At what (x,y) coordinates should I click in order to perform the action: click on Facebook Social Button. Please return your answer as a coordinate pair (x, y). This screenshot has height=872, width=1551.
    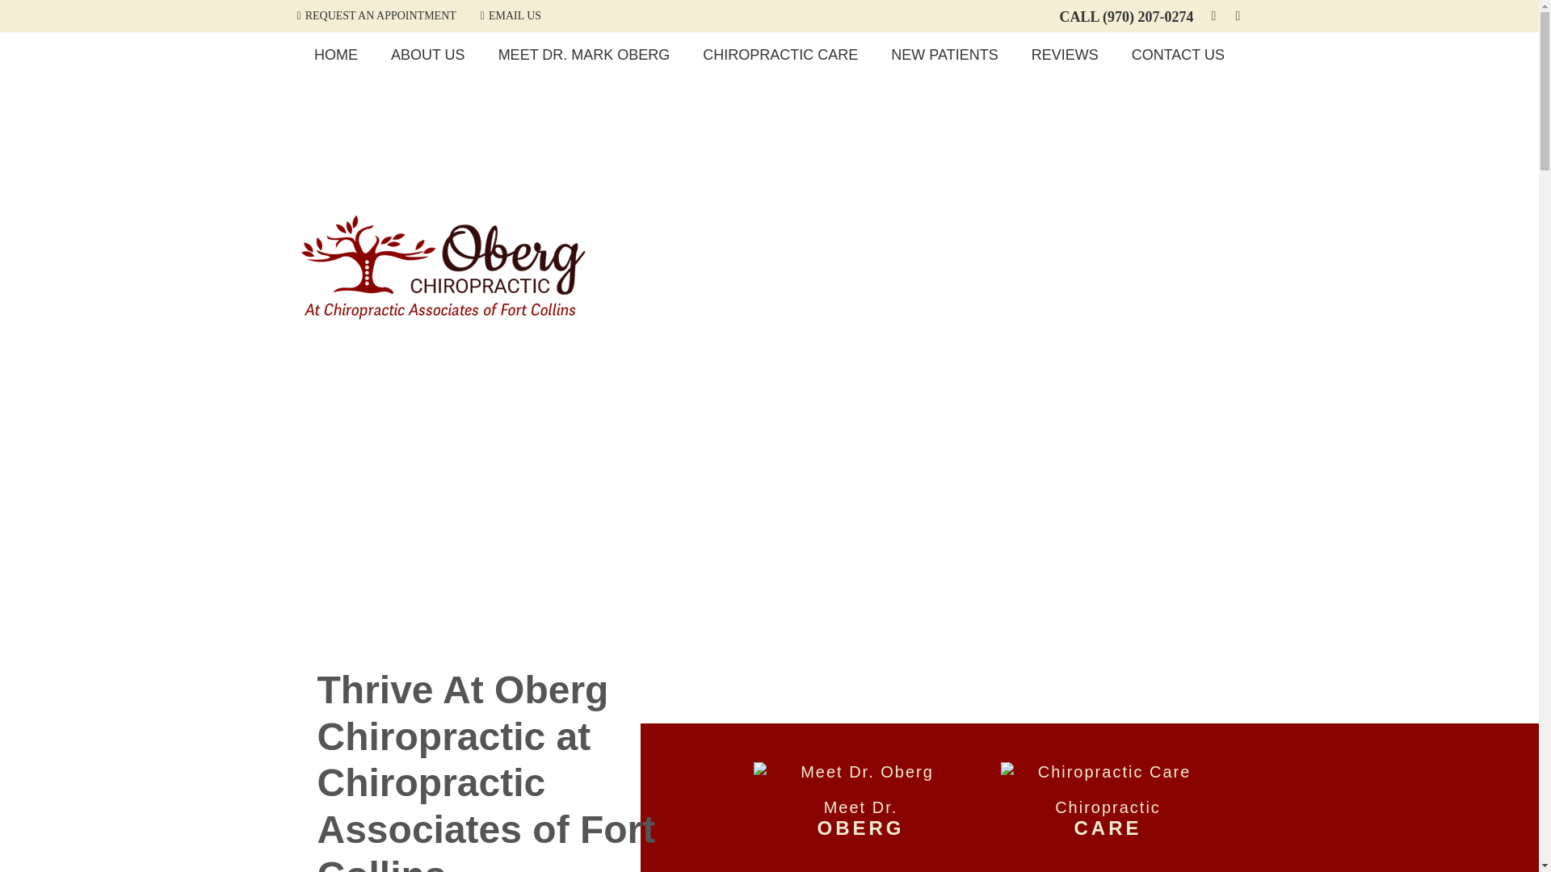
    Looking at the image, I should click on (585, 55).